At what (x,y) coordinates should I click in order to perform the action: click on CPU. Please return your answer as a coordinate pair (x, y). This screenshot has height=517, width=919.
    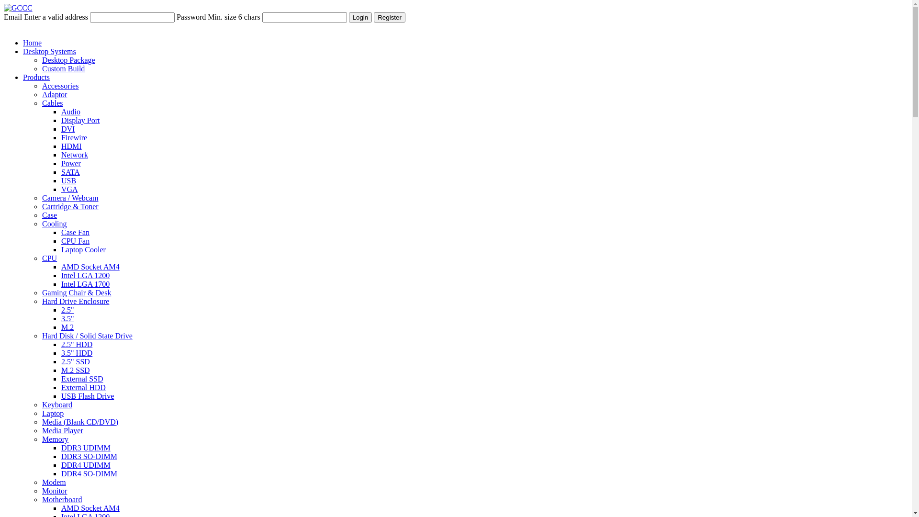
    Looking at the image, I should click on (50, 258).